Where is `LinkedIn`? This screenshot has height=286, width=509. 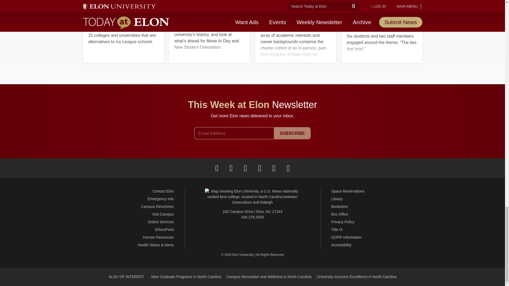 LinkedIn is located at coordinates (260, 168).